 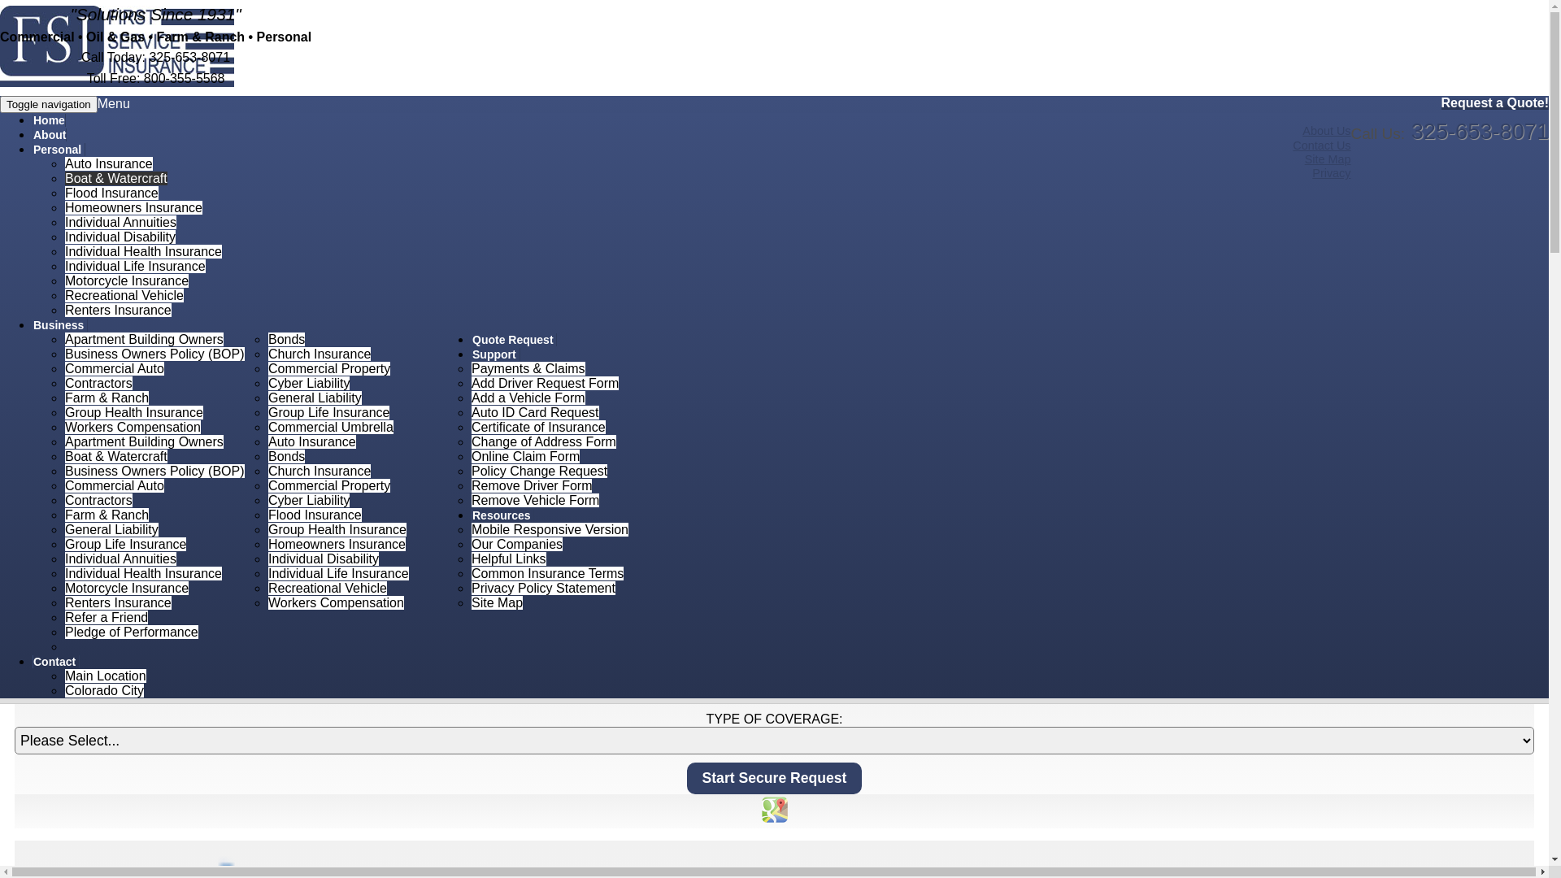 I want to click on Church Insurance, so click(x=320, y=354).